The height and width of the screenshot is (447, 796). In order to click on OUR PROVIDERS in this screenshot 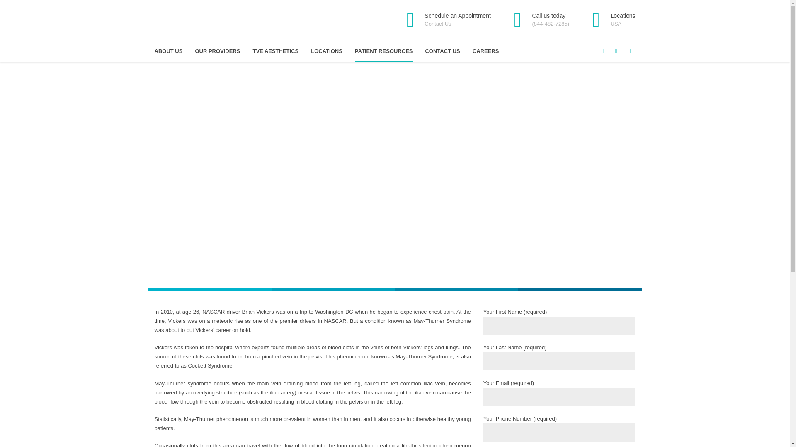, I will do `click(327, 51)`.